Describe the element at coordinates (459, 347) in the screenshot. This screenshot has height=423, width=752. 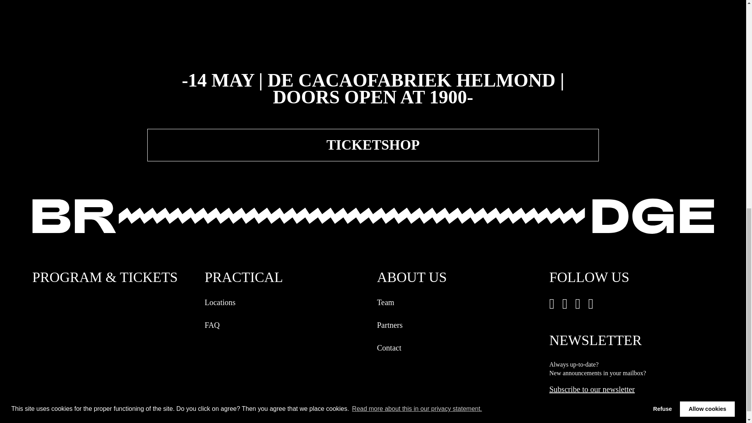
I see `Contact` at that location.